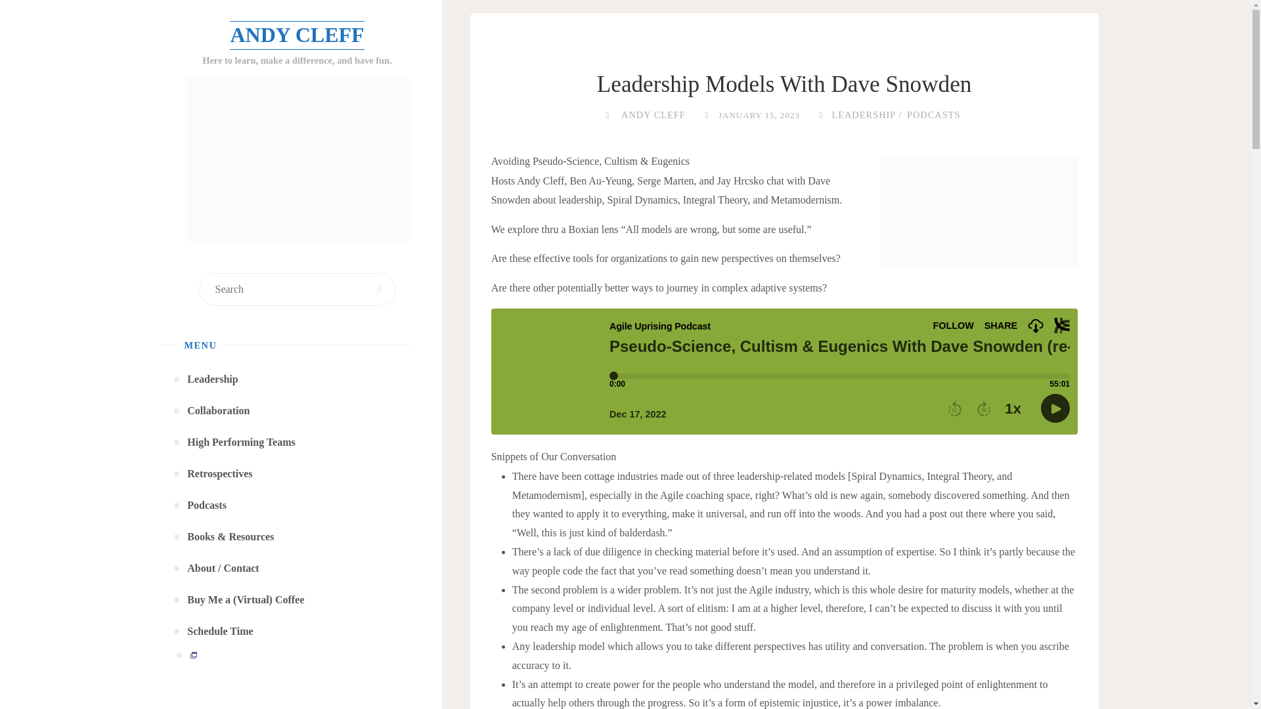 Image resolution: width=1261 pixels, height=709 pixels. I want to click on Retrospectives, so click(219, 474).